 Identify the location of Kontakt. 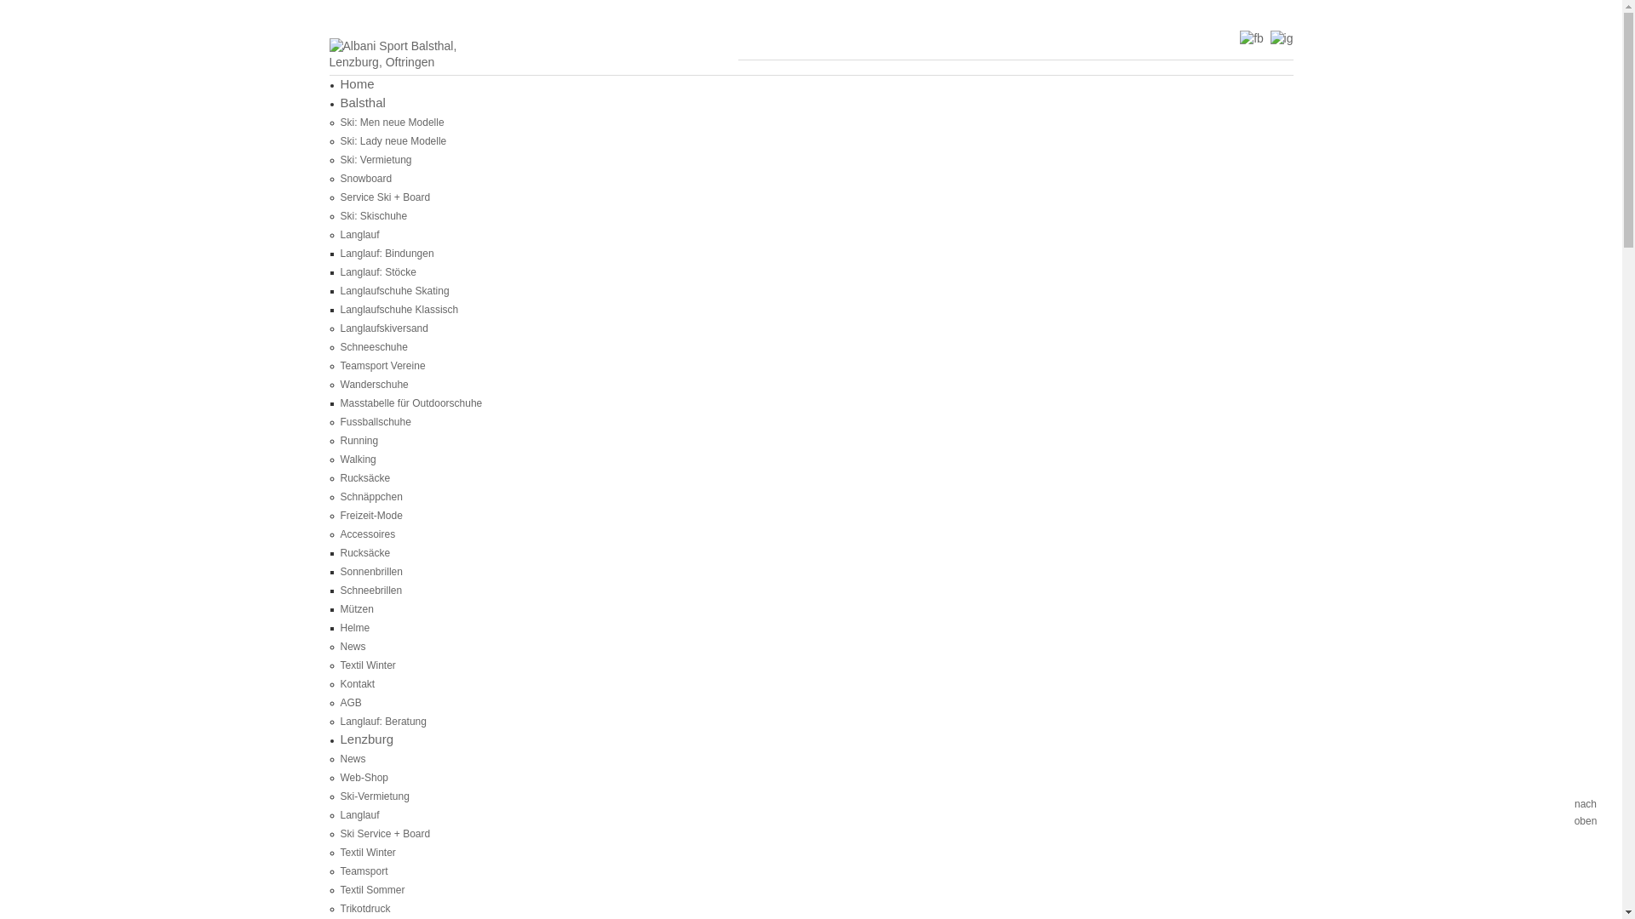
(358, 684).